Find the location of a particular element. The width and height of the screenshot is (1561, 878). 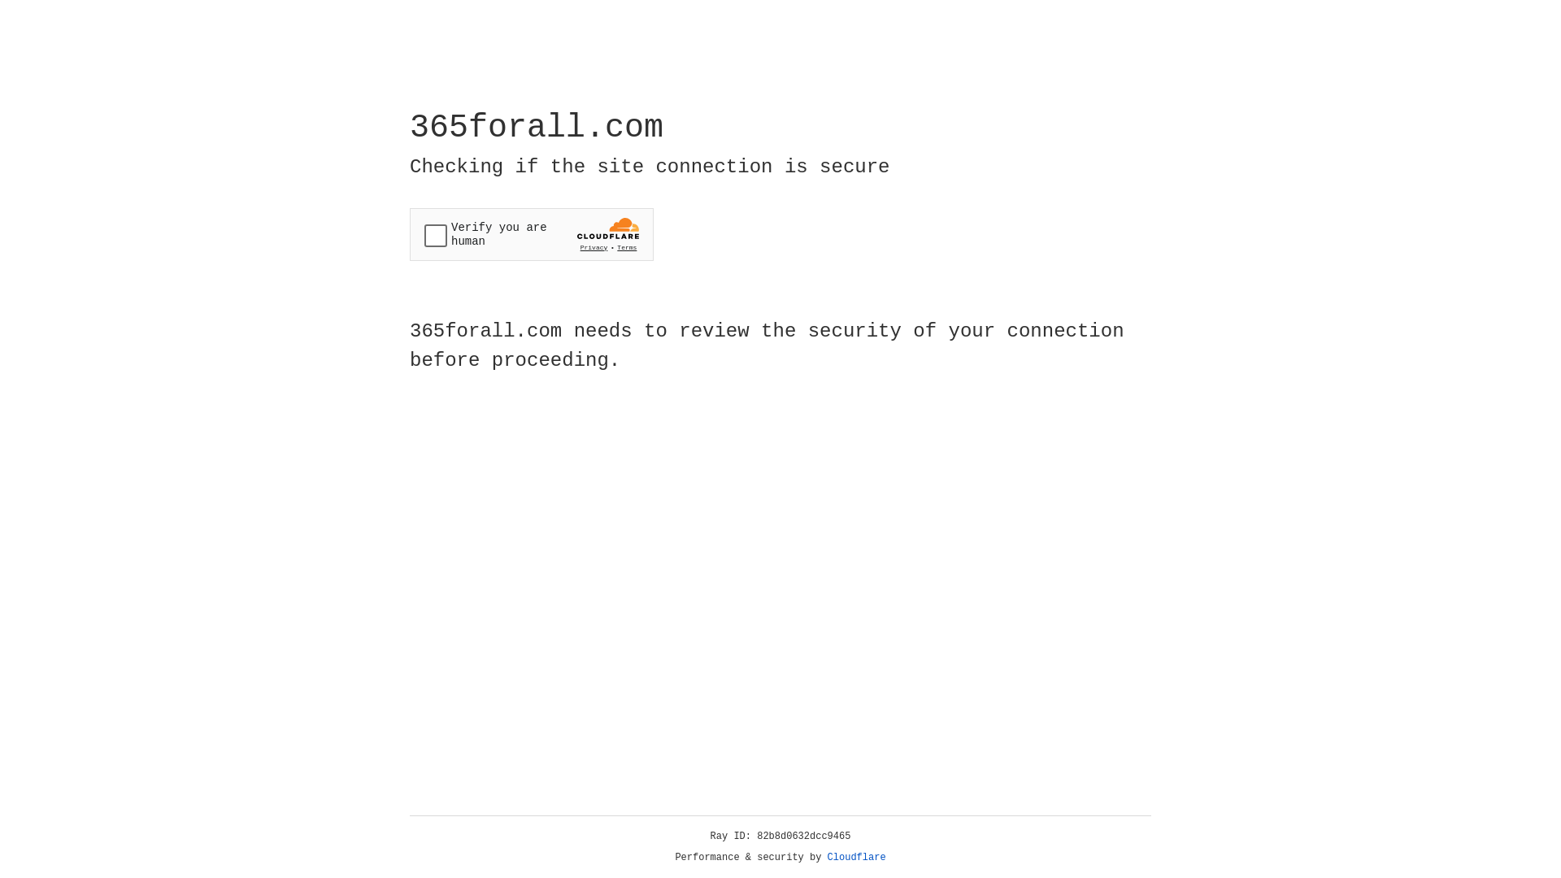

Widget containing a Cloudflare security challenge is located at coordinates (532, 234).